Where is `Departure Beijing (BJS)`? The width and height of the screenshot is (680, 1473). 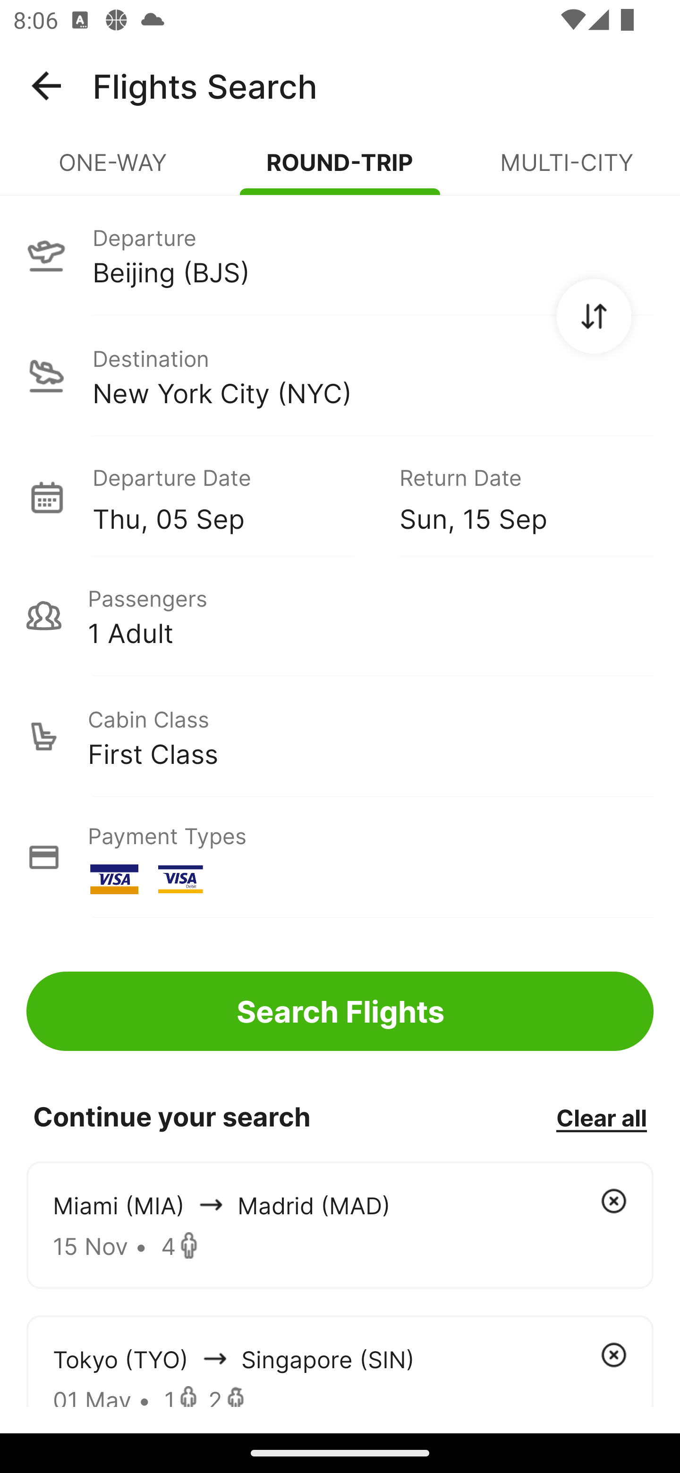
Departure Beijing (BJS) is located at coordinates (340, 254).